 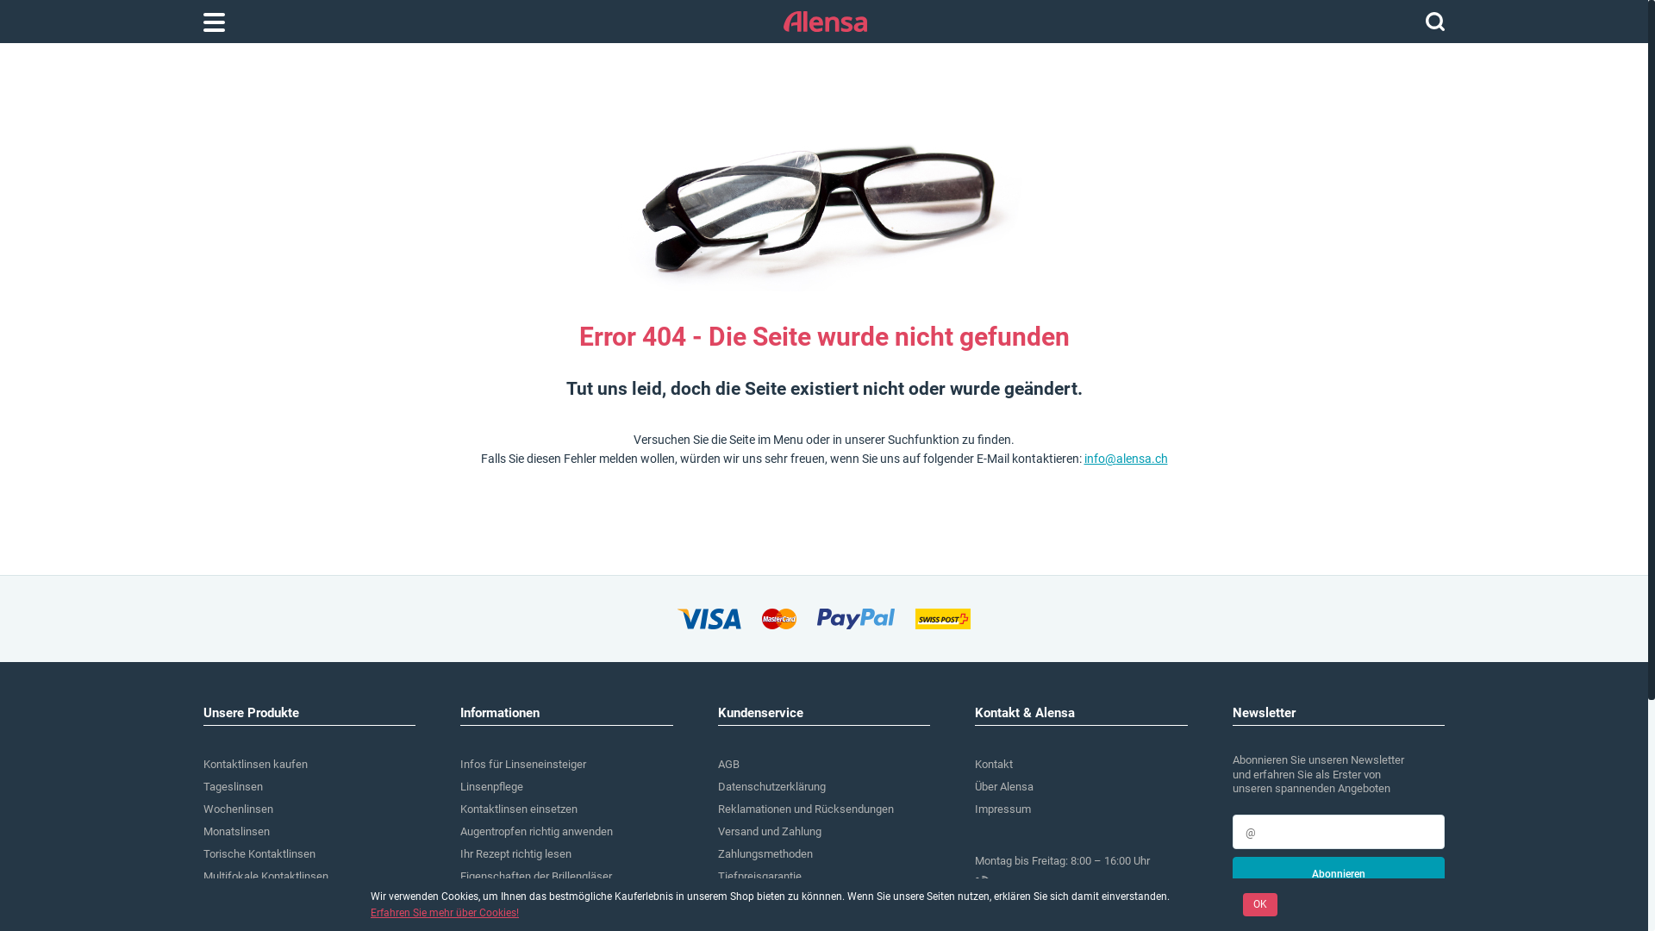 What do you see at coordinates (229, 898) in the screenshot?
I see `Farblinsen` at bounding box center [229, 898].